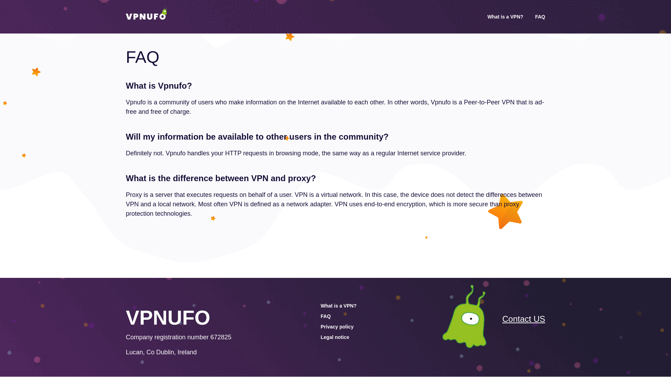  I want to click on FAQ, so click(540, 17).